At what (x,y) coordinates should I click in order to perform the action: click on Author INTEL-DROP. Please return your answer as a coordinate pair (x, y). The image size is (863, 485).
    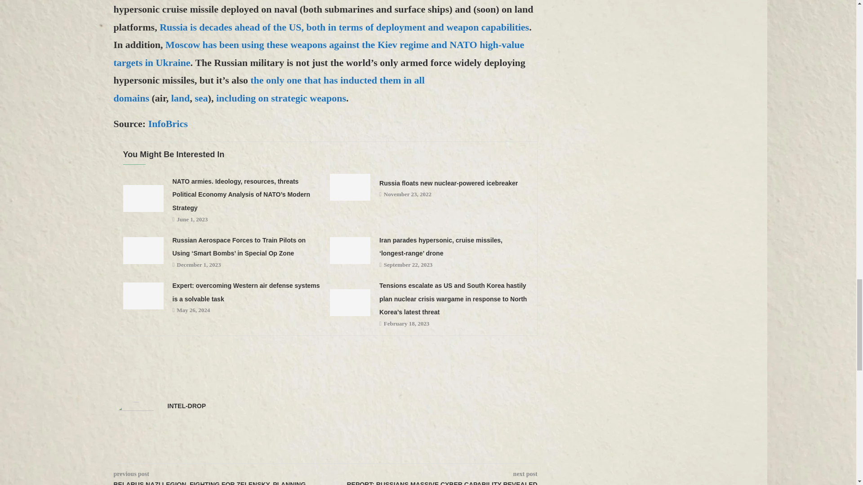
    Looking at the image, I should click on (187, 406).